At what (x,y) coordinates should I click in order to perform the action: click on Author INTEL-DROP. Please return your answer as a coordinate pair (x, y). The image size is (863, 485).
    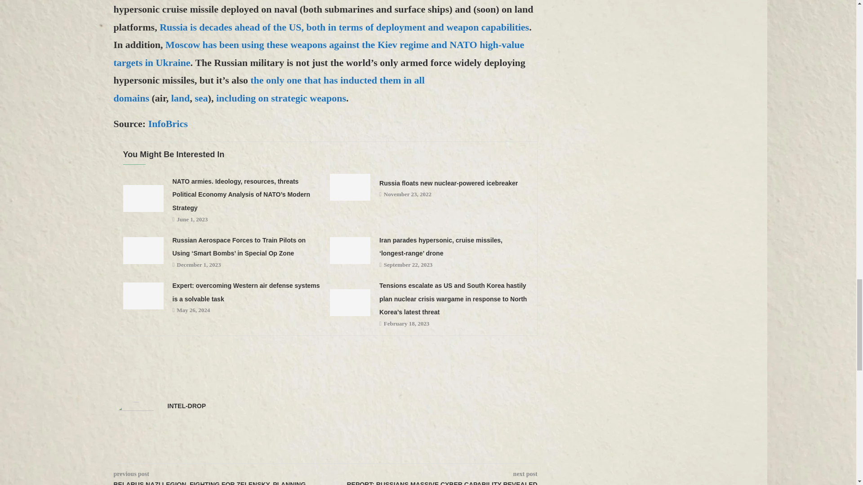
    Looking at the image, I should click on (187, 406).